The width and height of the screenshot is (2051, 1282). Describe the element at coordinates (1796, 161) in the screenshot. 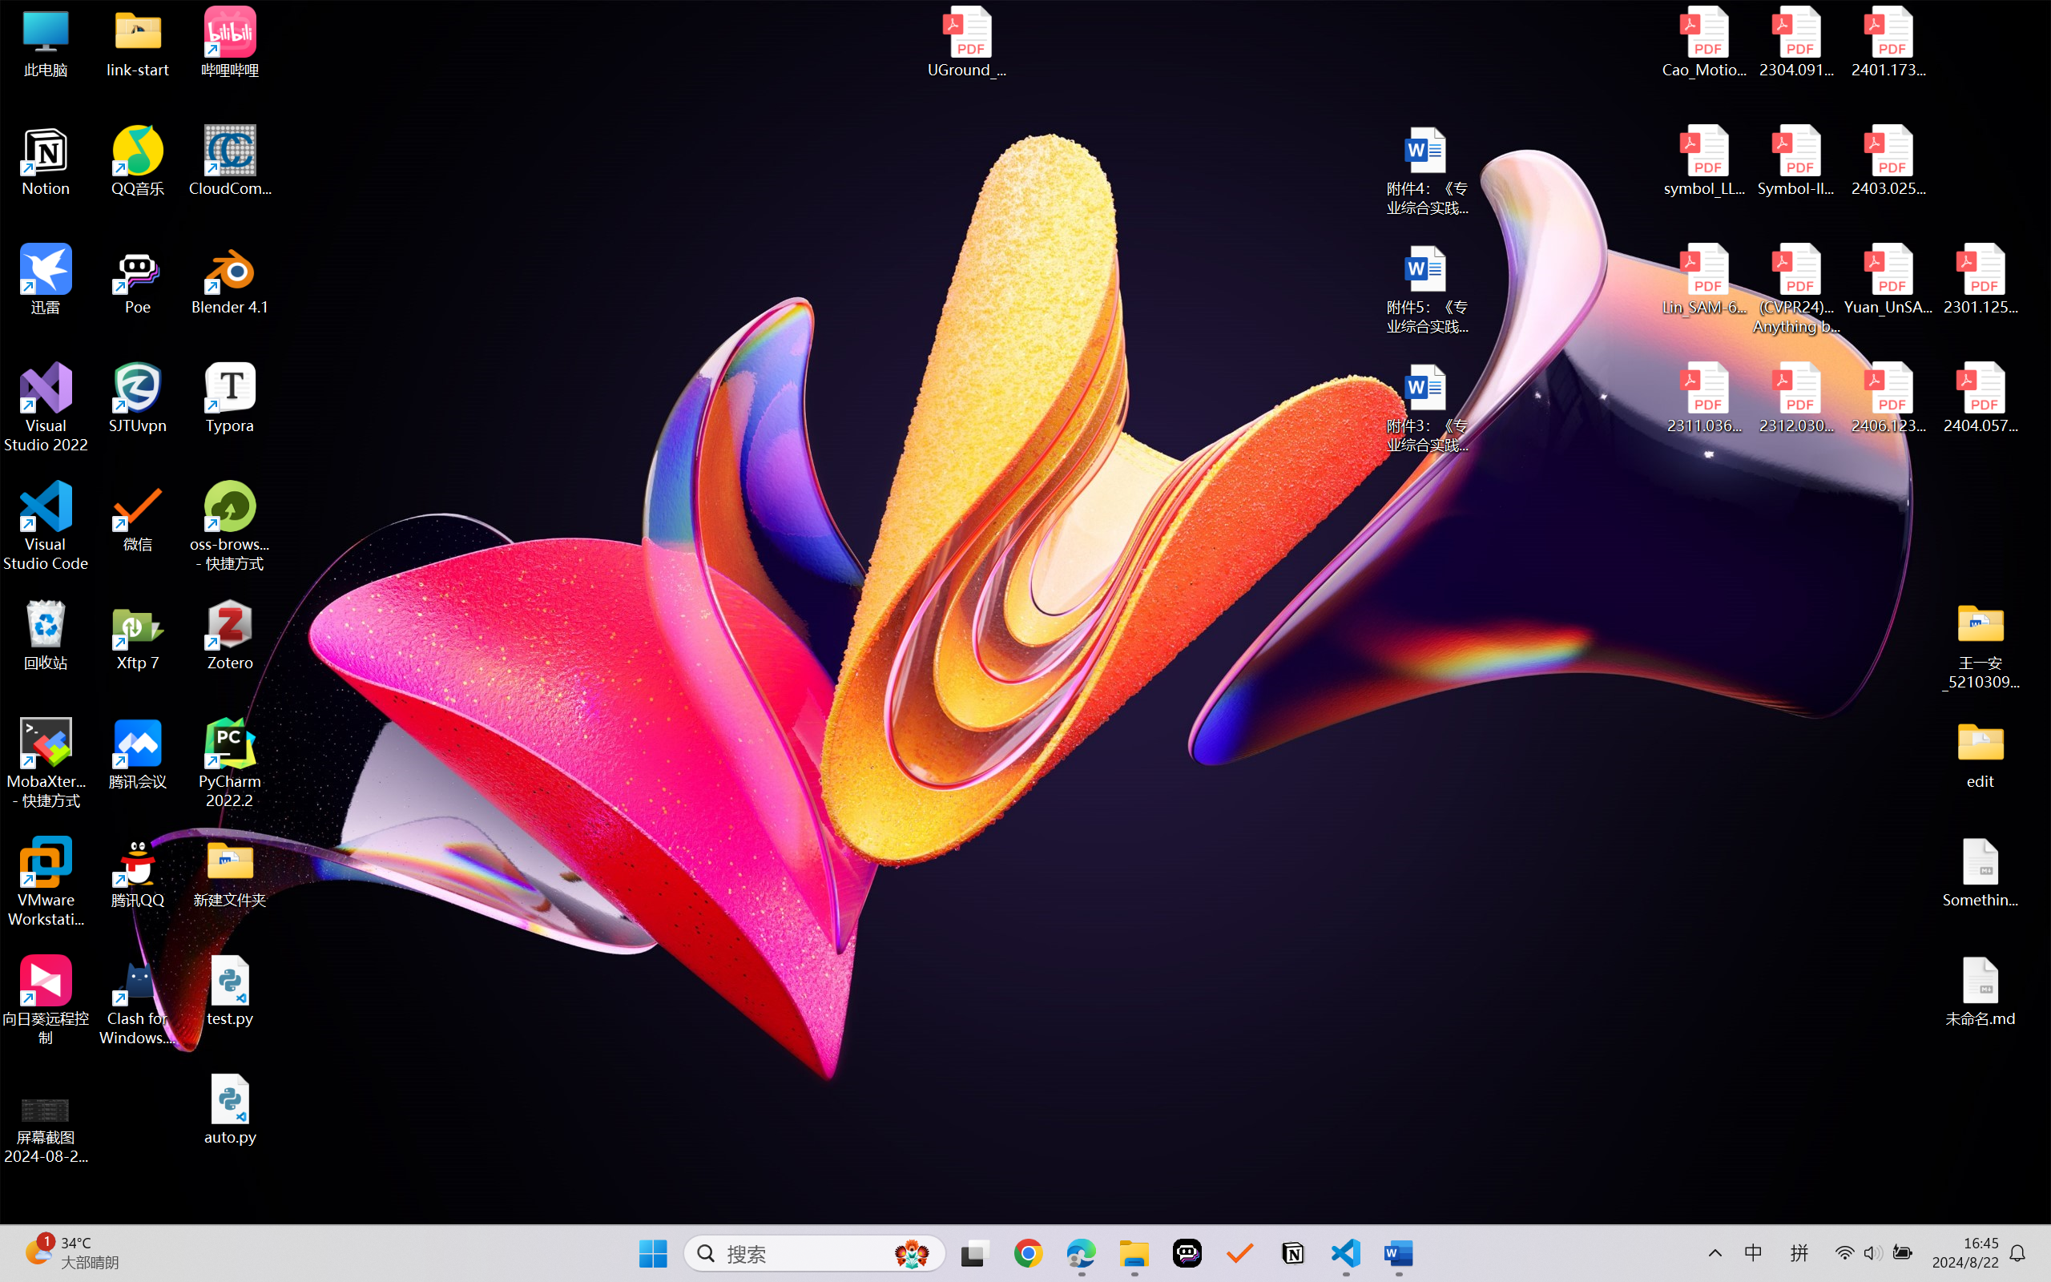

I see `Symbol-llm-v2.pdf` at that location.